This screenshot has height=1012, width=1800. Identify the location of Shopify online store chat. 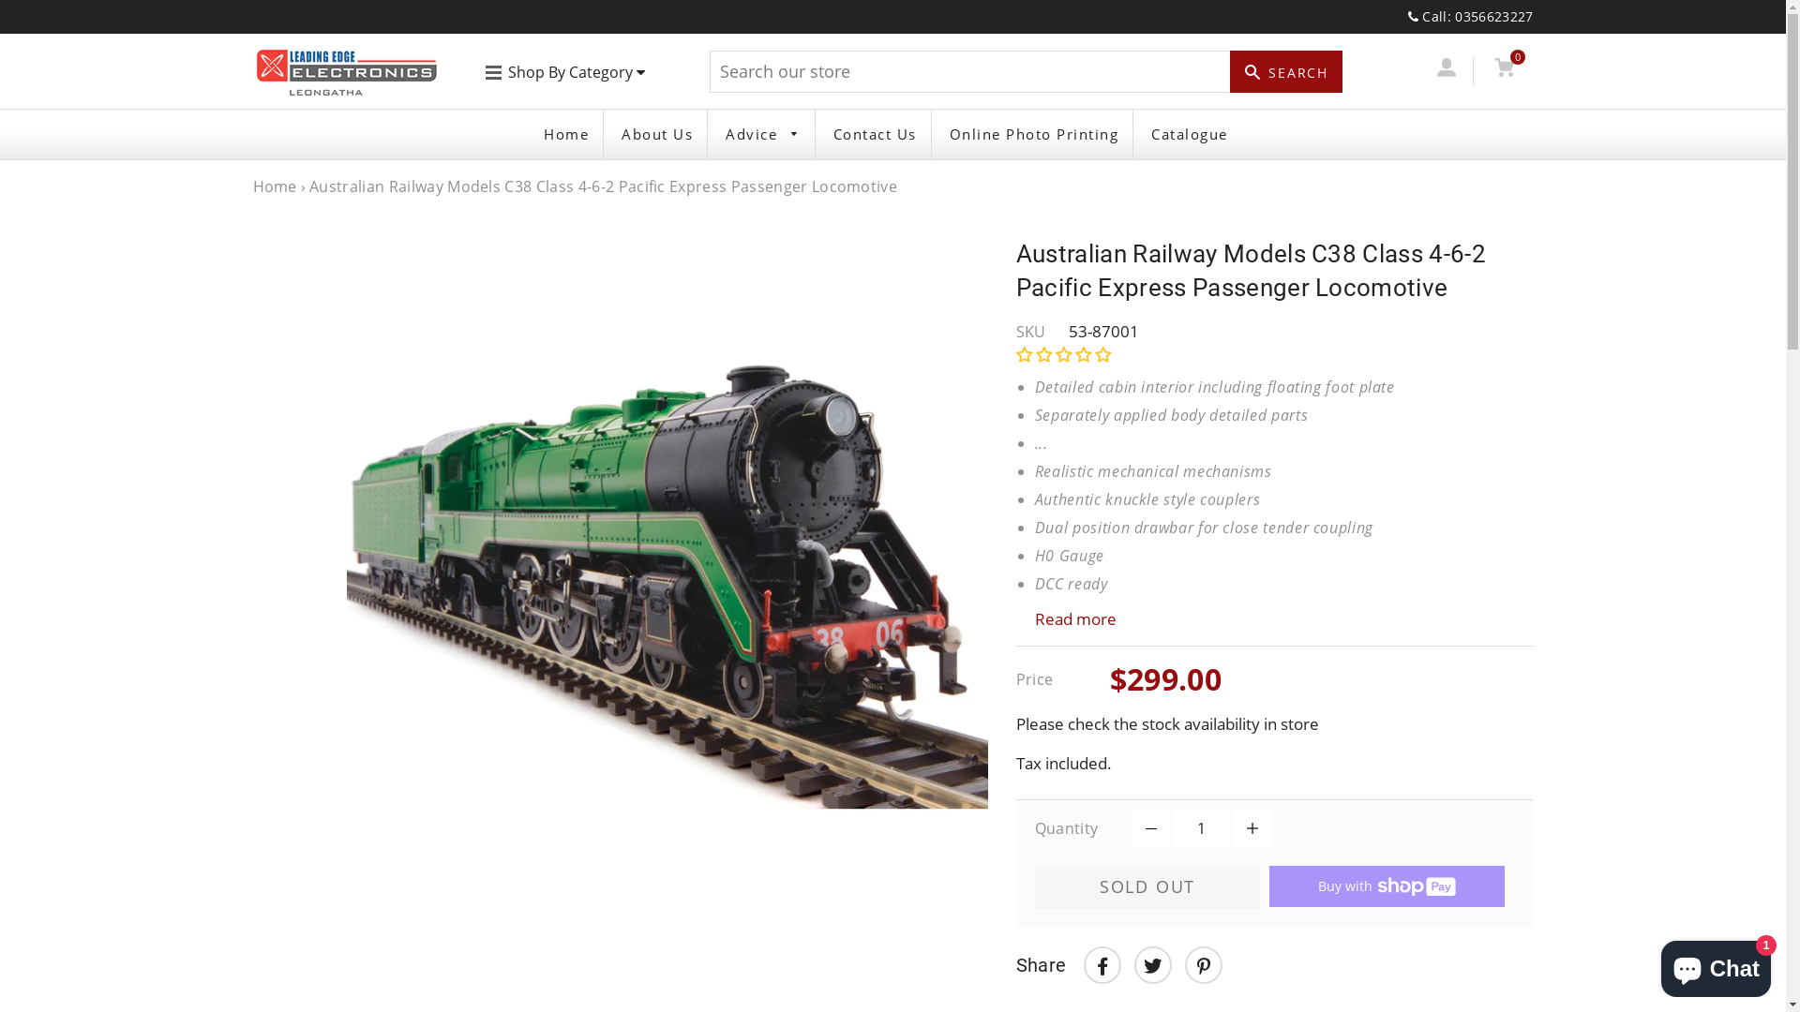
(1716, 965).